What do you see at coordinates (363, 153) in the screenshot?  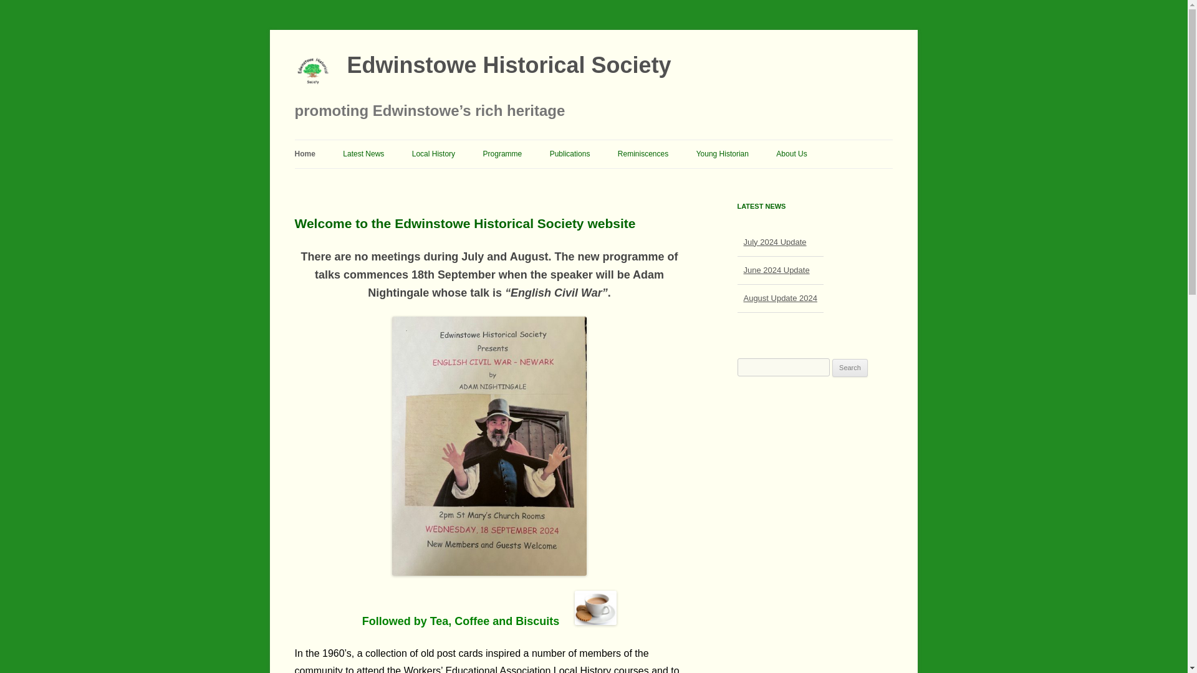 I see `Edwinstowe Historical Society` at bounding box center [363, 153].